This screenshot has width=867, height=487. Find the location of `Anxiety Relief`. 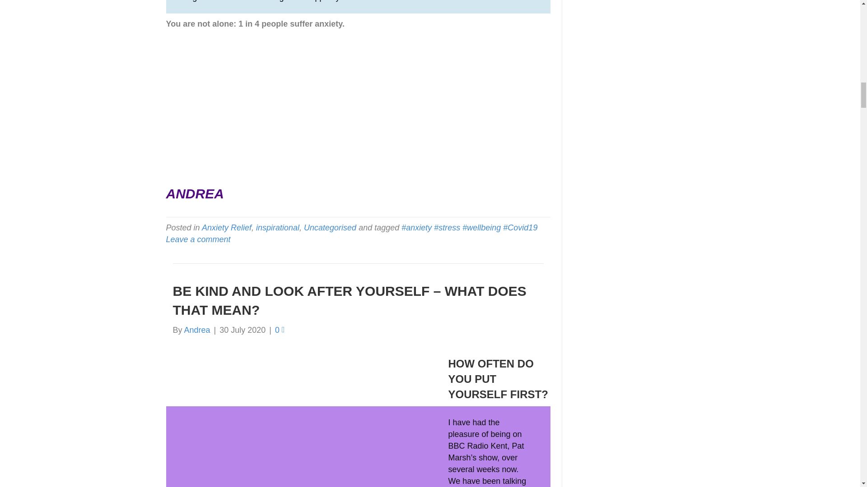

Anxiety Relief is located at coordinates (227, 227).